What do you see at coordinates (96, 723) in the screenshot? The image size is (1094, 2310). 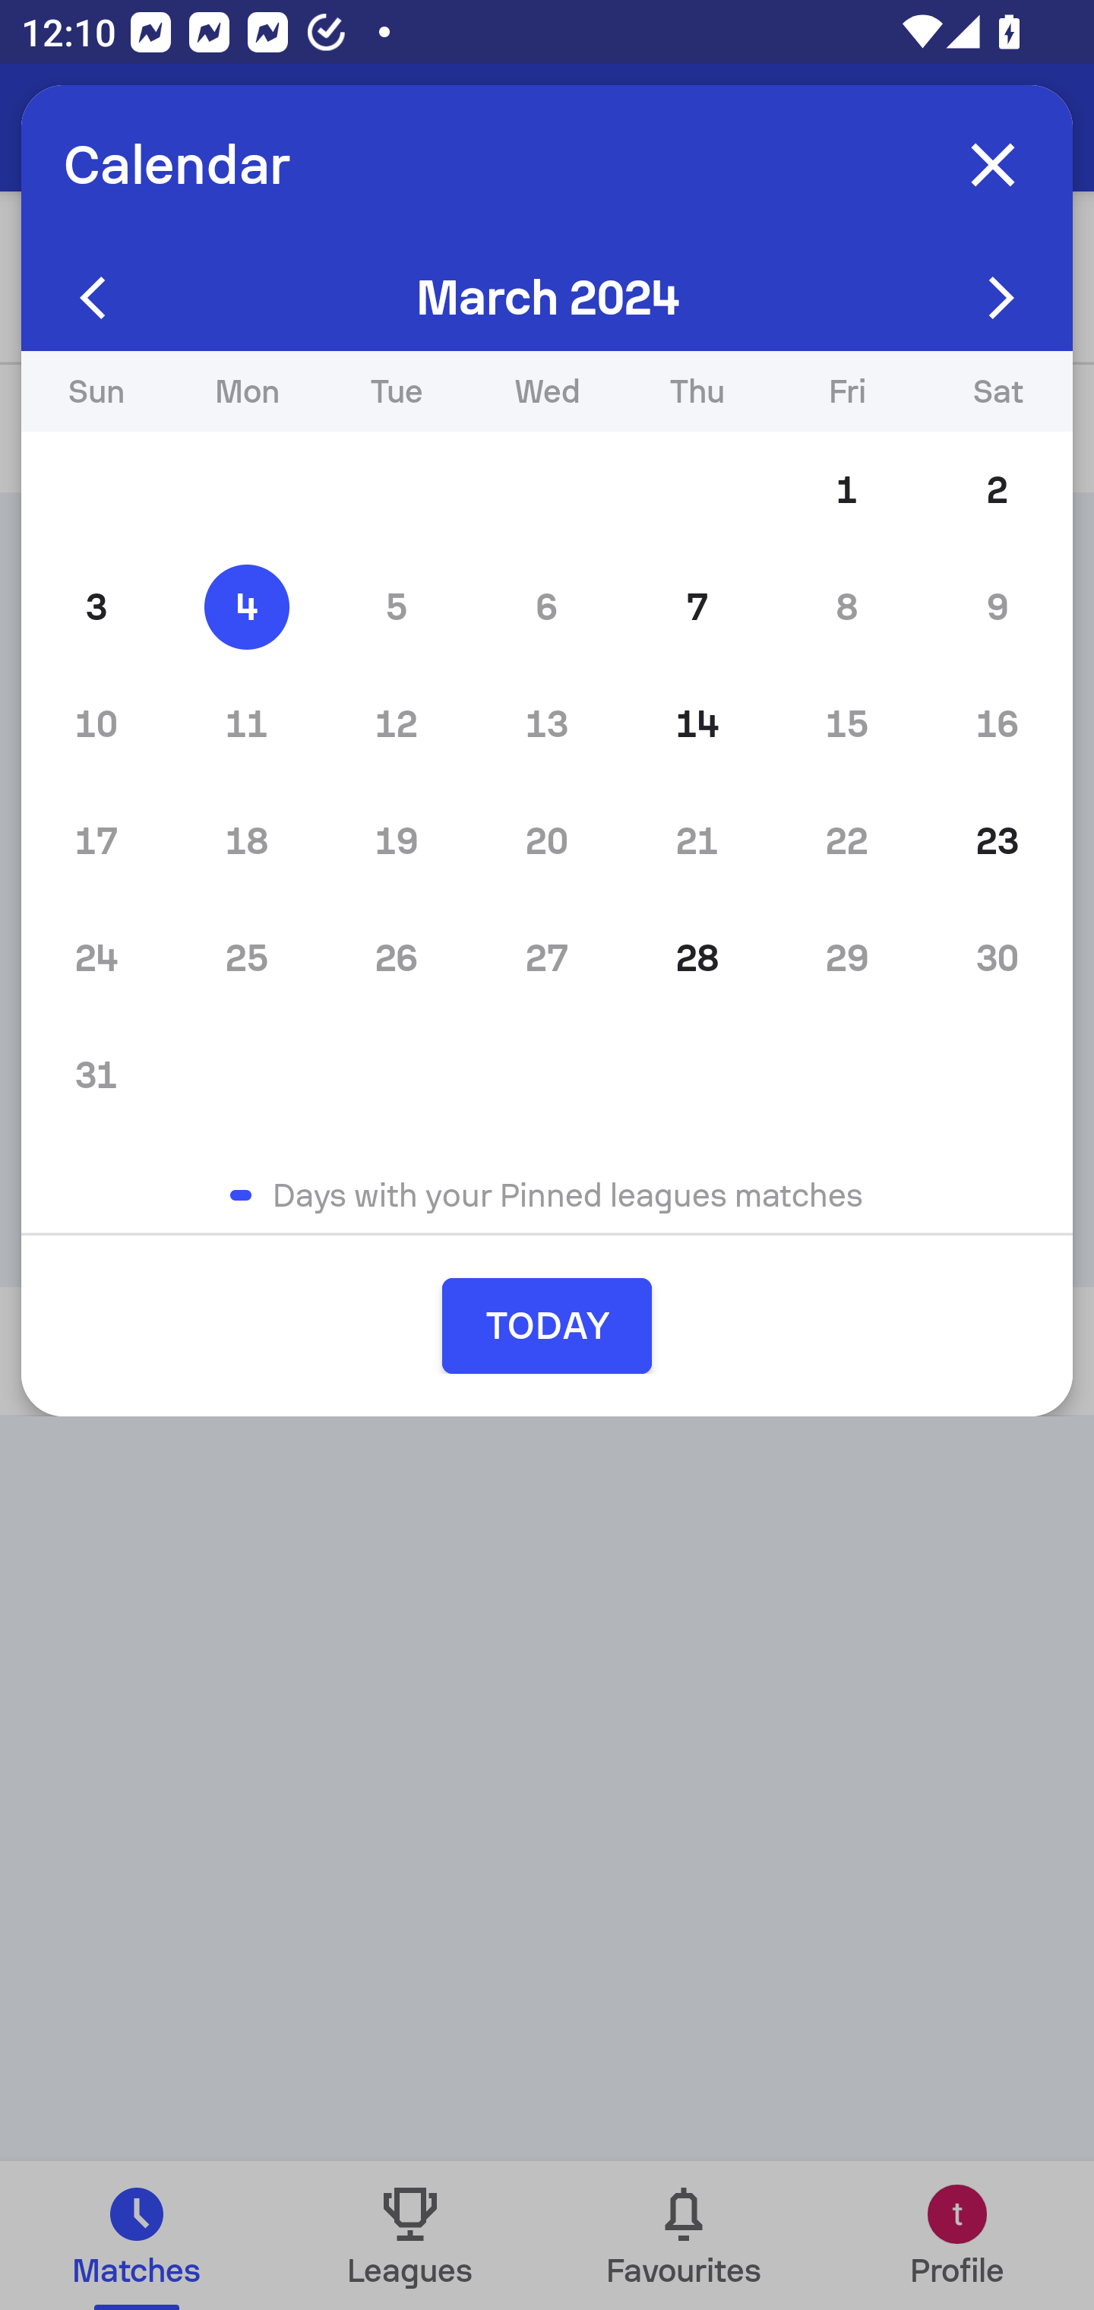 I see `10` at bounding box center [96, 723].